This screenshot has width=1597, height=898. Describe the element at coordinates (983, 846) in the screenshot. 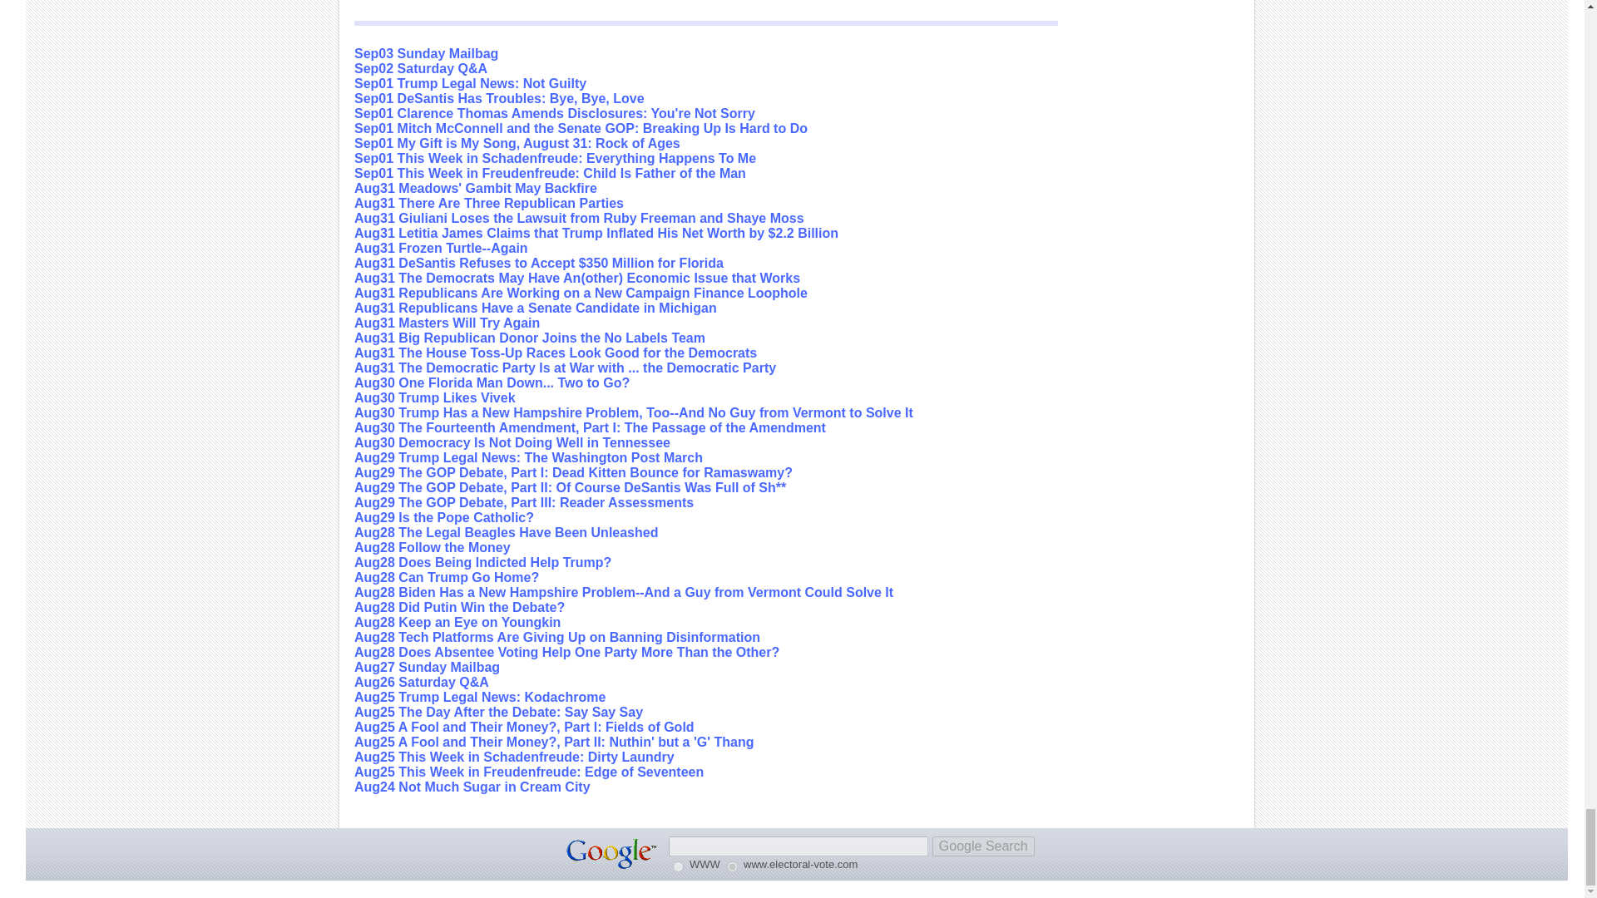

I see `Google Search` at that location.